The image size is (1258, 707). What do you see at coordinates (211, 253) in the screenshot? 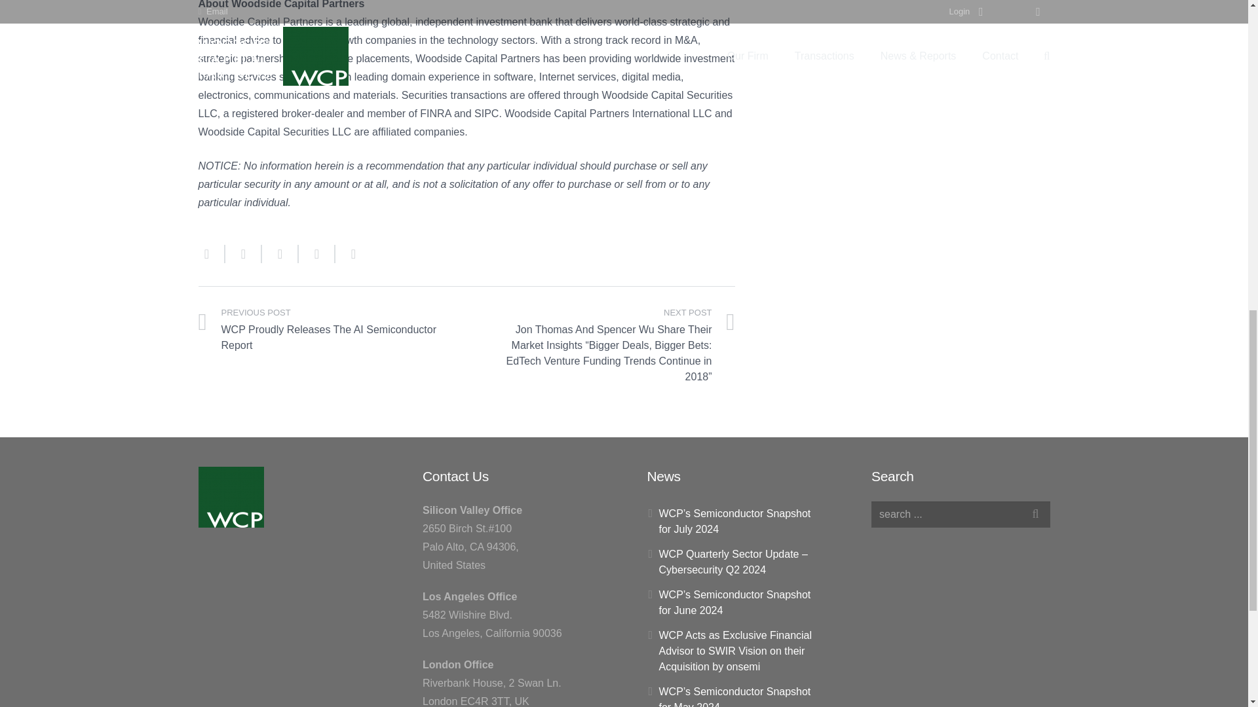
I see `Email this` at bounding box center [211, 253].